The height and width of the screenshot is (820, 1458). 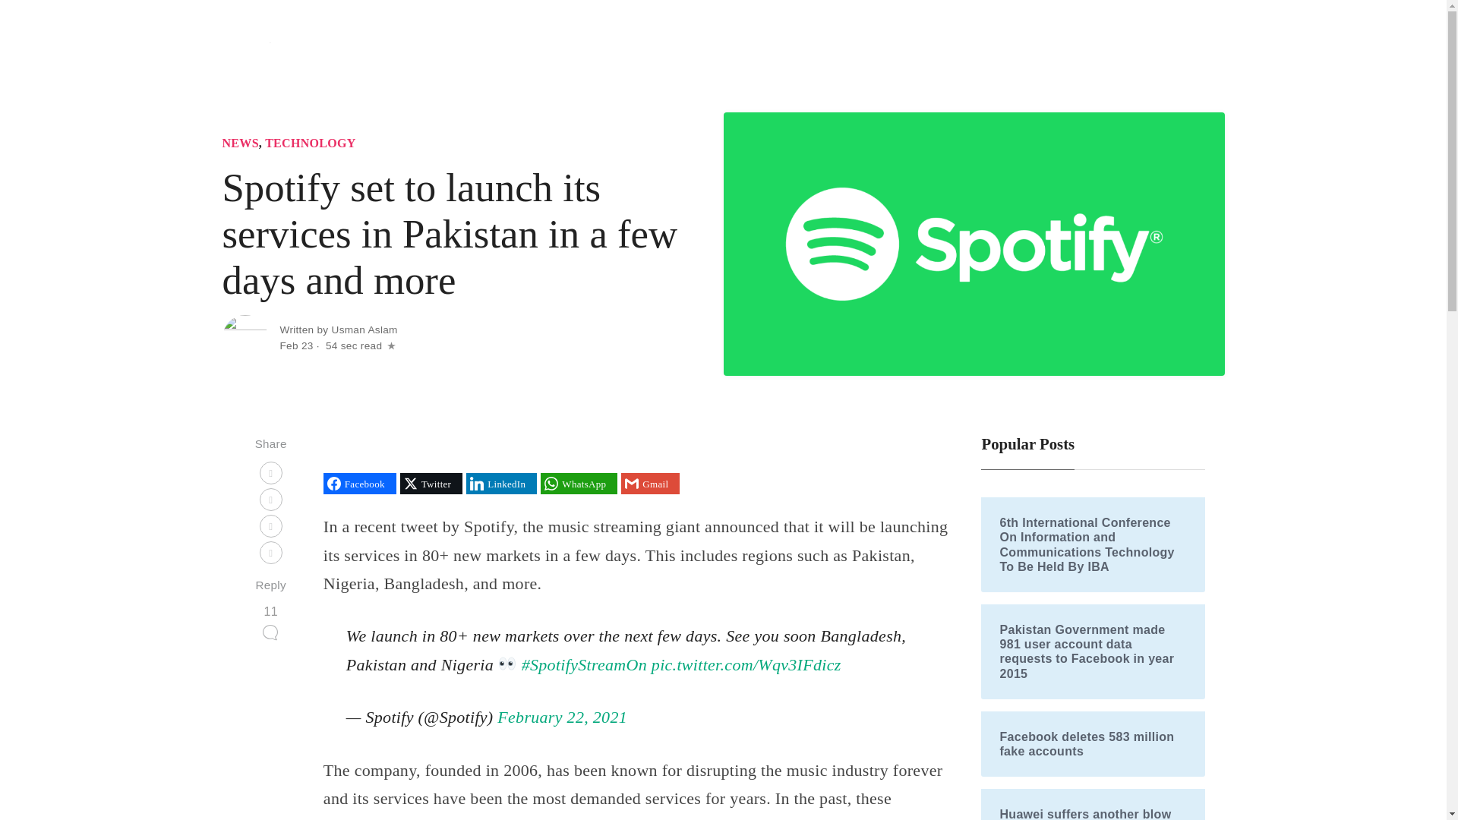 I want to click on Startups, so click(x=916, y=49).